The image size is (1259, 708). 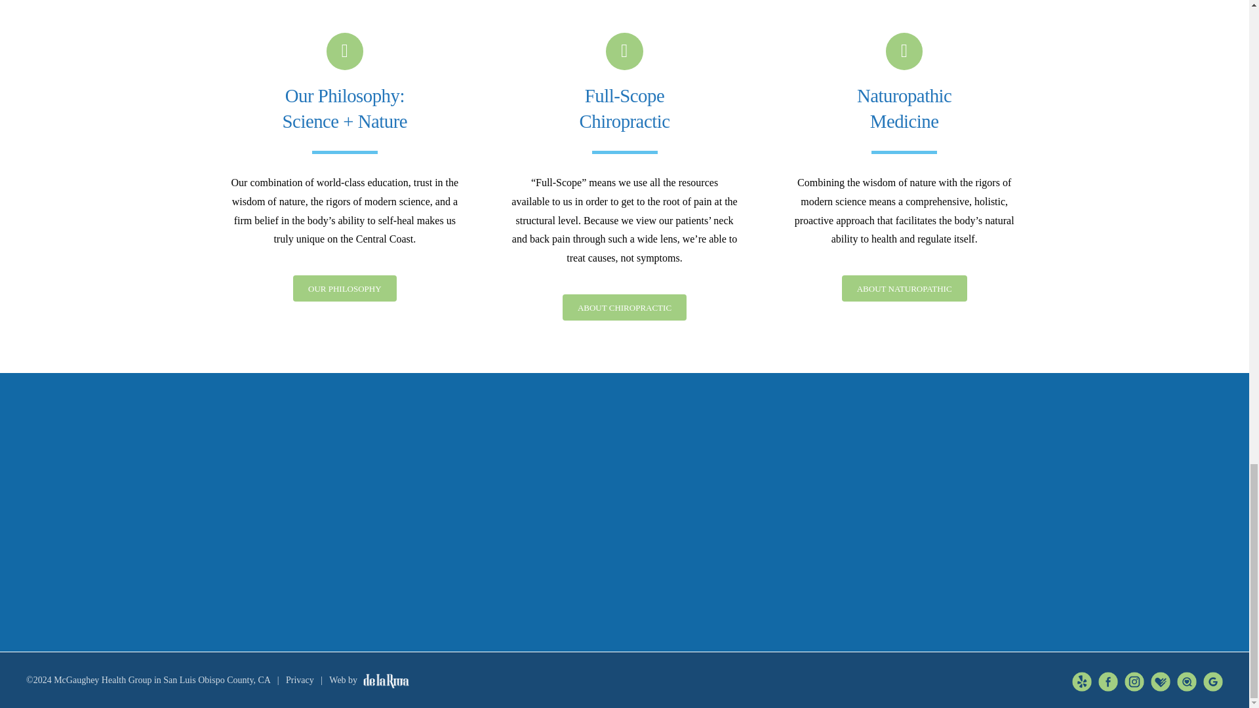 I want to click on Facebook, so click(x=1108, y=674).